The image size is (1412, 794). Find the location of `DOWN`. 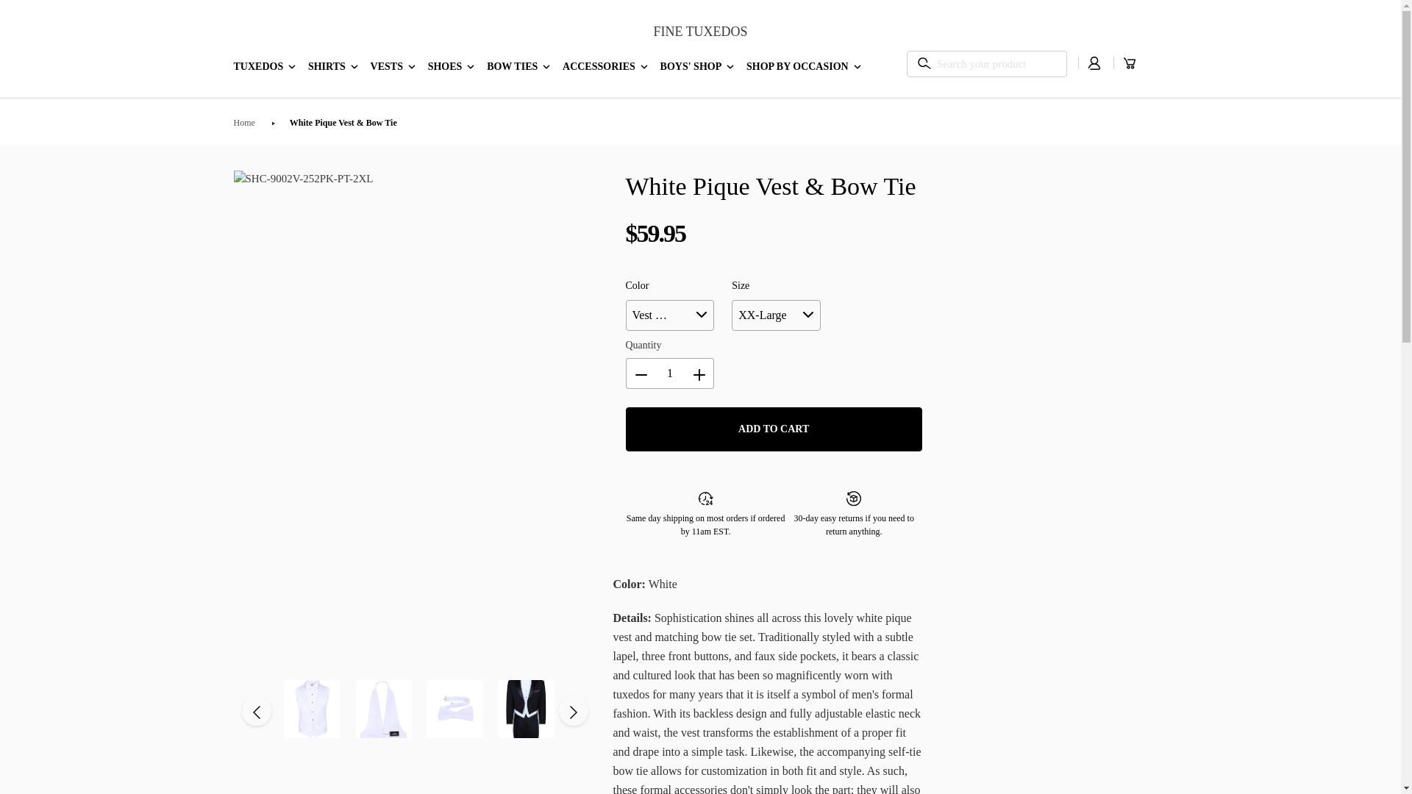

DOWN is located at coordinates (857, 66).